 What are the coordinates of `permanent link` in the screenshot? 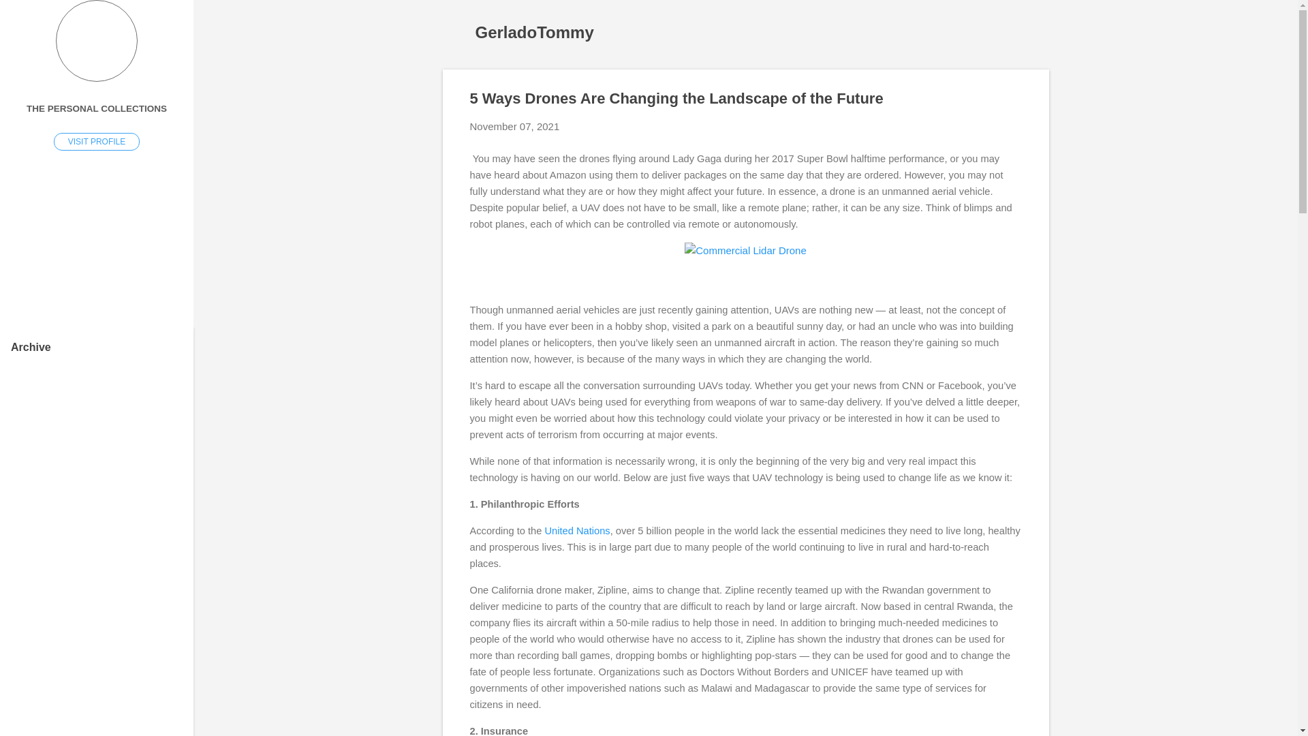 It's located at (514, 127).